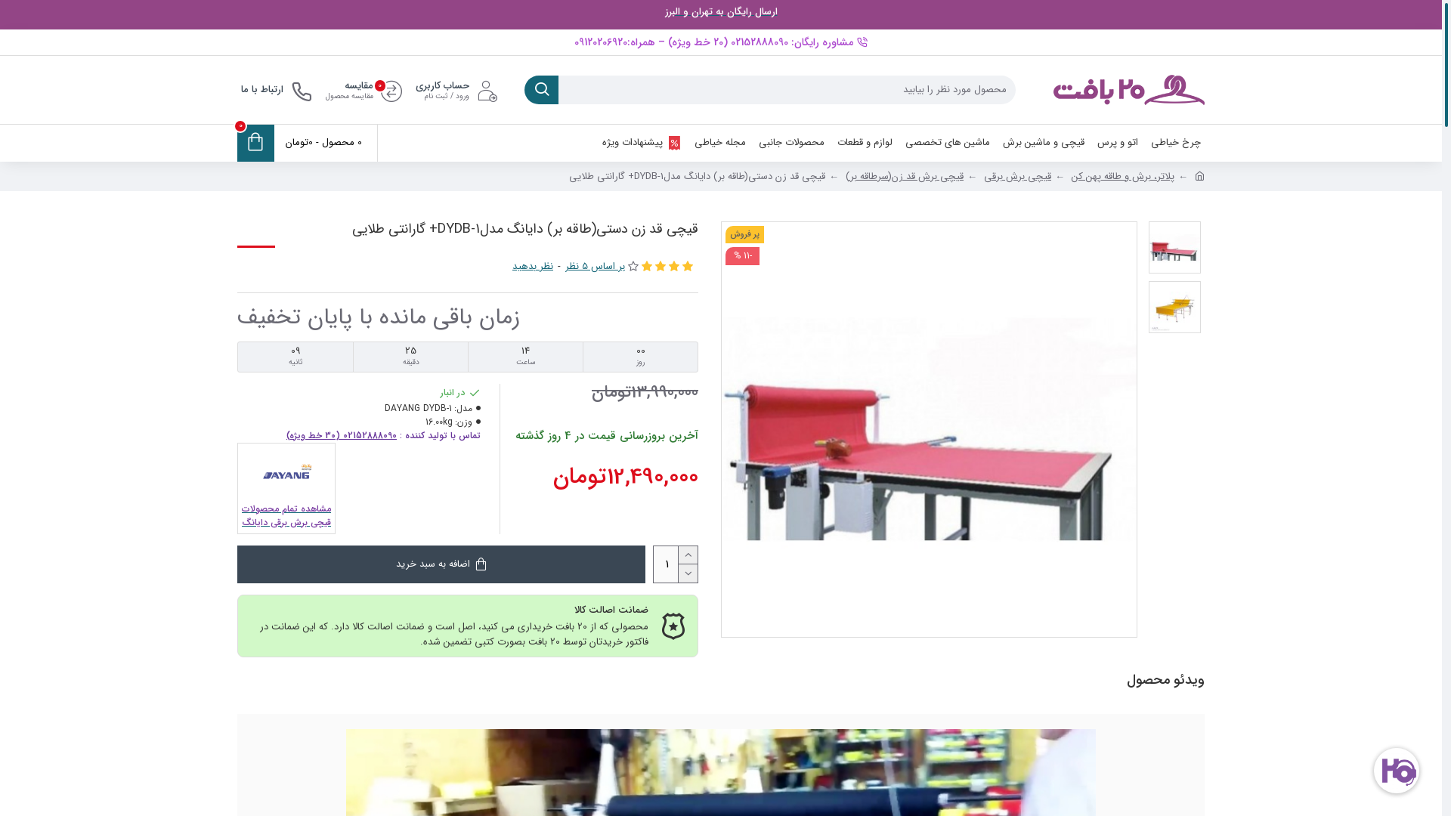 The image size is (1451, 816). What do you see at coordinates (1397, 771) in the screenshot?
I see `goftino_widget` at bounding box center [1397, 771].